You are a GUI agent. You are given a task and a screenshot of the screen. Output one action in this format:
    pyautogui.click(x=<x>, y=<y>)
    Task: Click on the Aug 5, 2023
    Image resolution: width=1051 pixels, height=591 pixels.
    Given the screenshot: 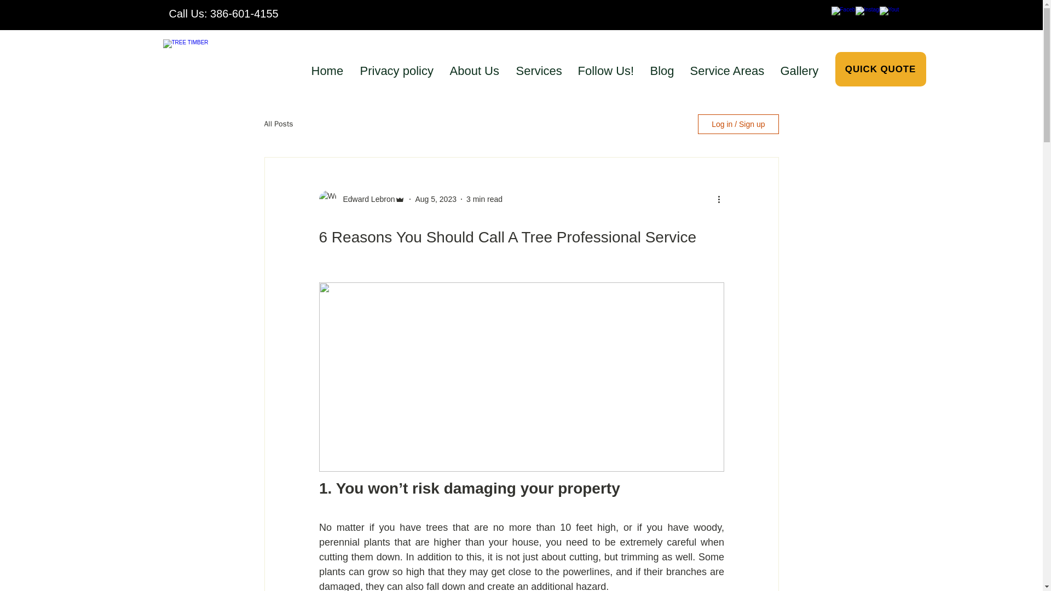 What is the action you would take?
    pyautogui.click(x=436, y=199)
    